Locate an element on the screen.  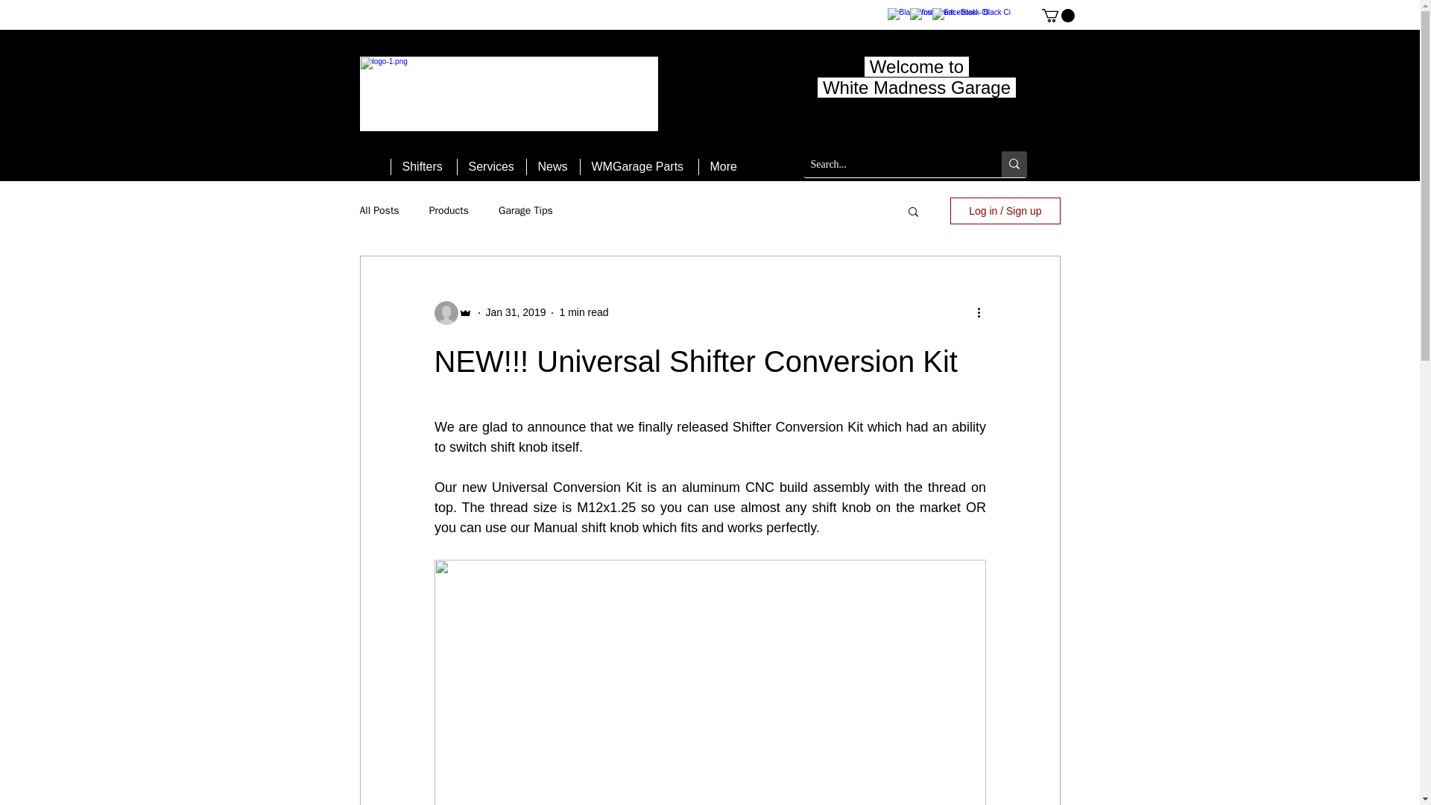
Jan 31, 2019 is located at coordinates (516, 312).